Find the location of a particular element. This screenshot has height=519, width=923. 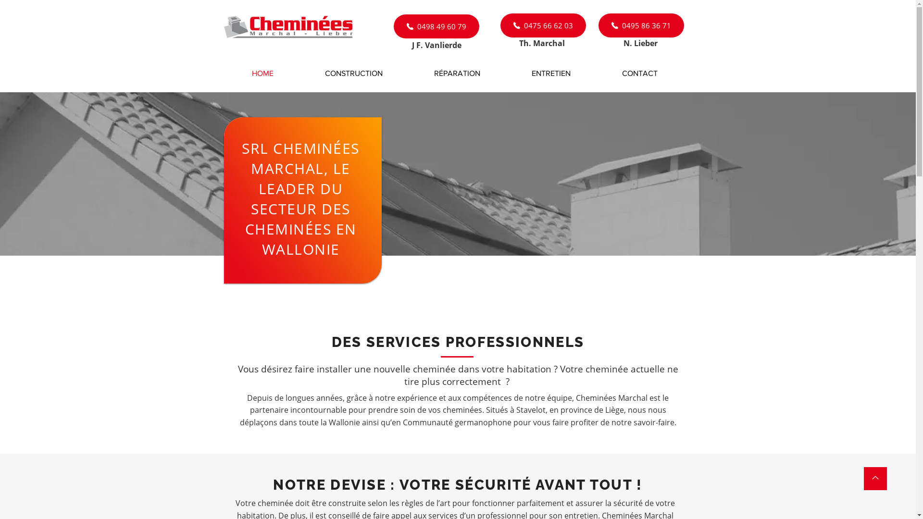

0475 66 62 03 is located at coordinates (543, 25).